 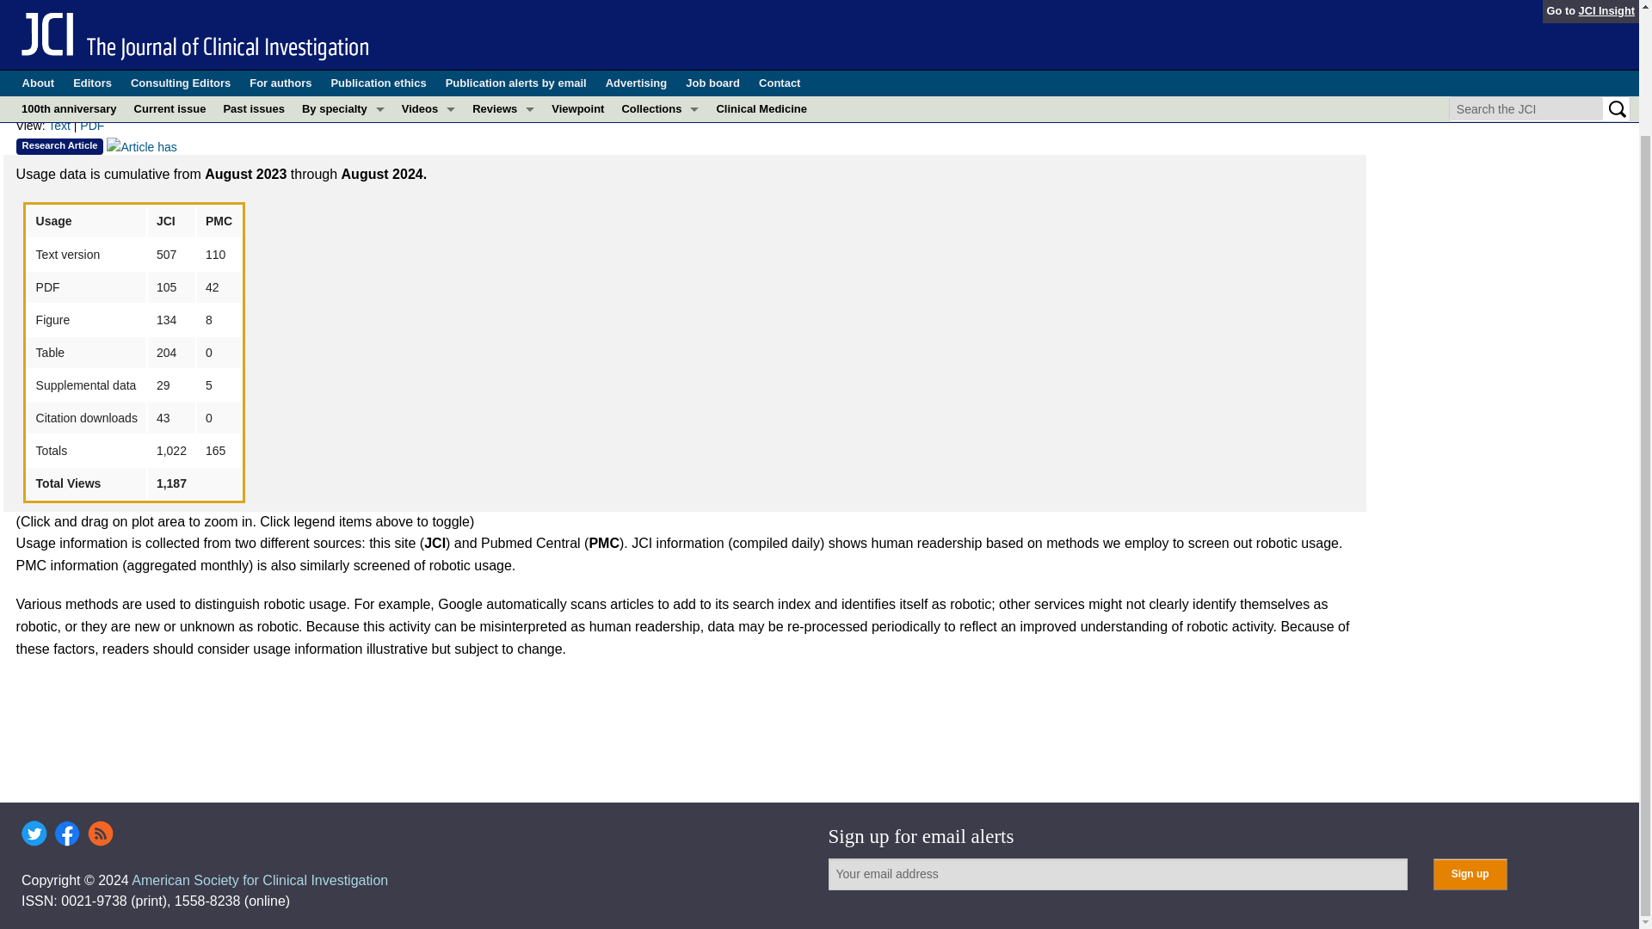 What do you see at coordinates (342, 65) in the screenshot?
I see `Immunology` at bounding box center [342, 65].